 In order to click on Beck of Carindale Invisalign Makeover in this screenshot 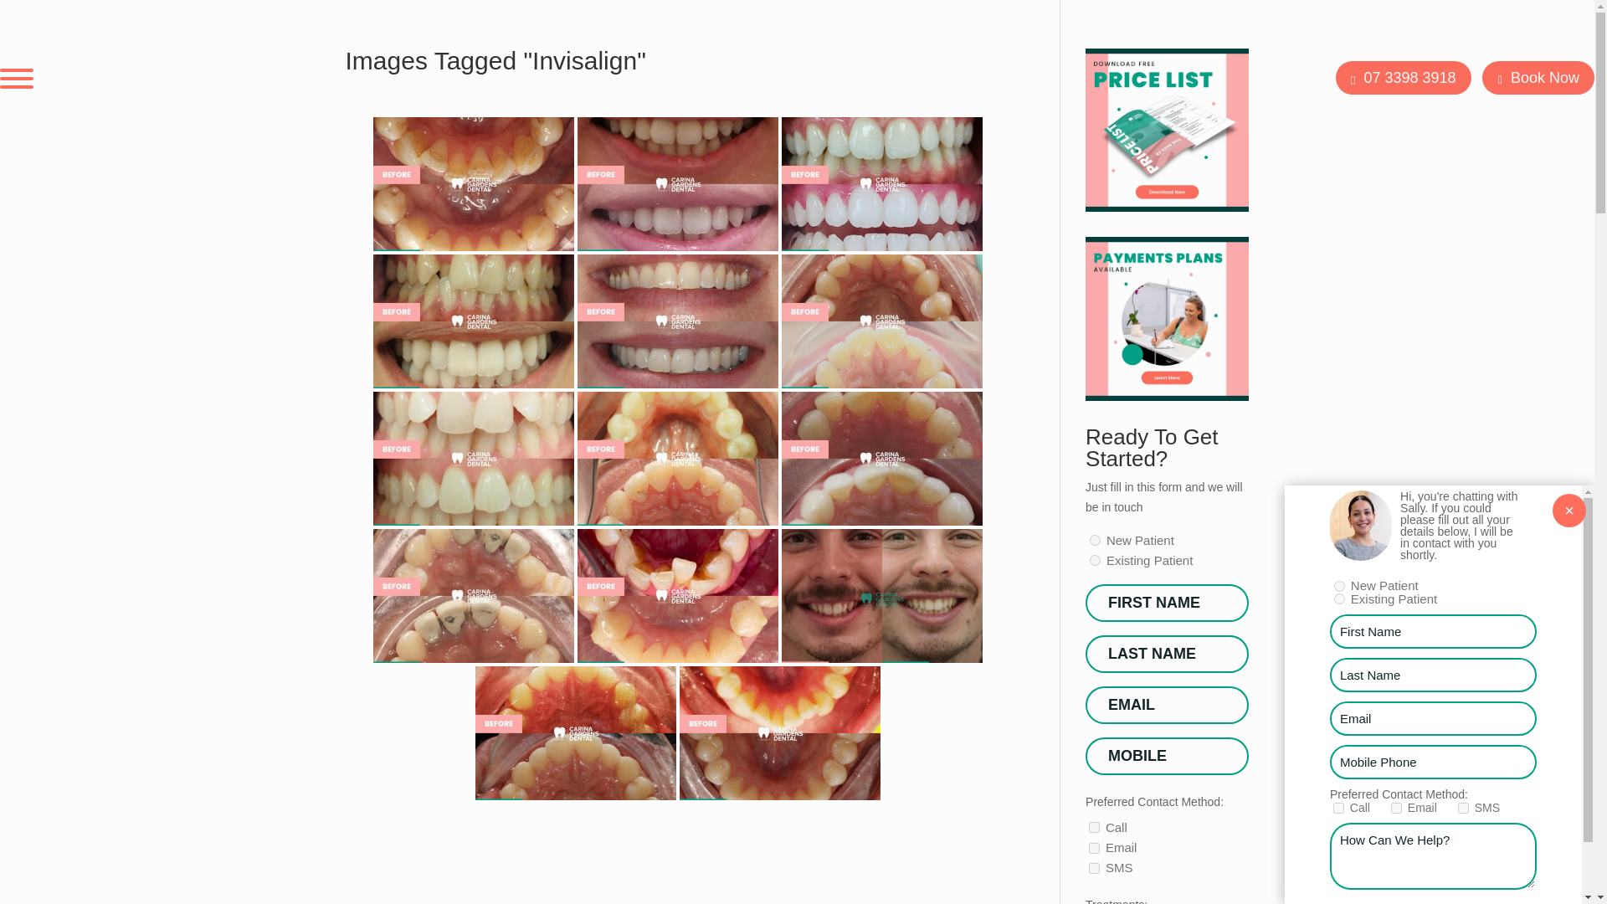, I will do `click(473, 321)`.